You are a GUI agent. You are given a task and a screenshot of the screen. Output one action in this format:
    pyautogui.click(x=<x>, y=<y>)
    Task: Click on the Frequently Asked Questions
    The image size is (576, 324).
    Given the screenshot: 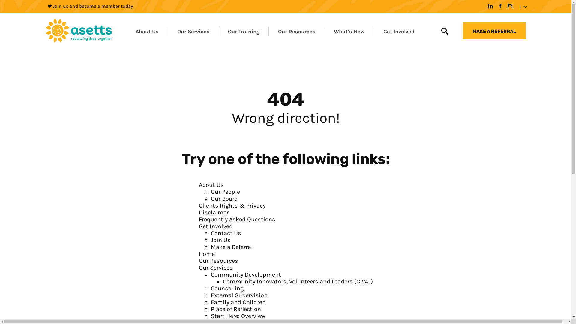 What is the action you would take?
    pyautogui.click(x=237, y=220)
    